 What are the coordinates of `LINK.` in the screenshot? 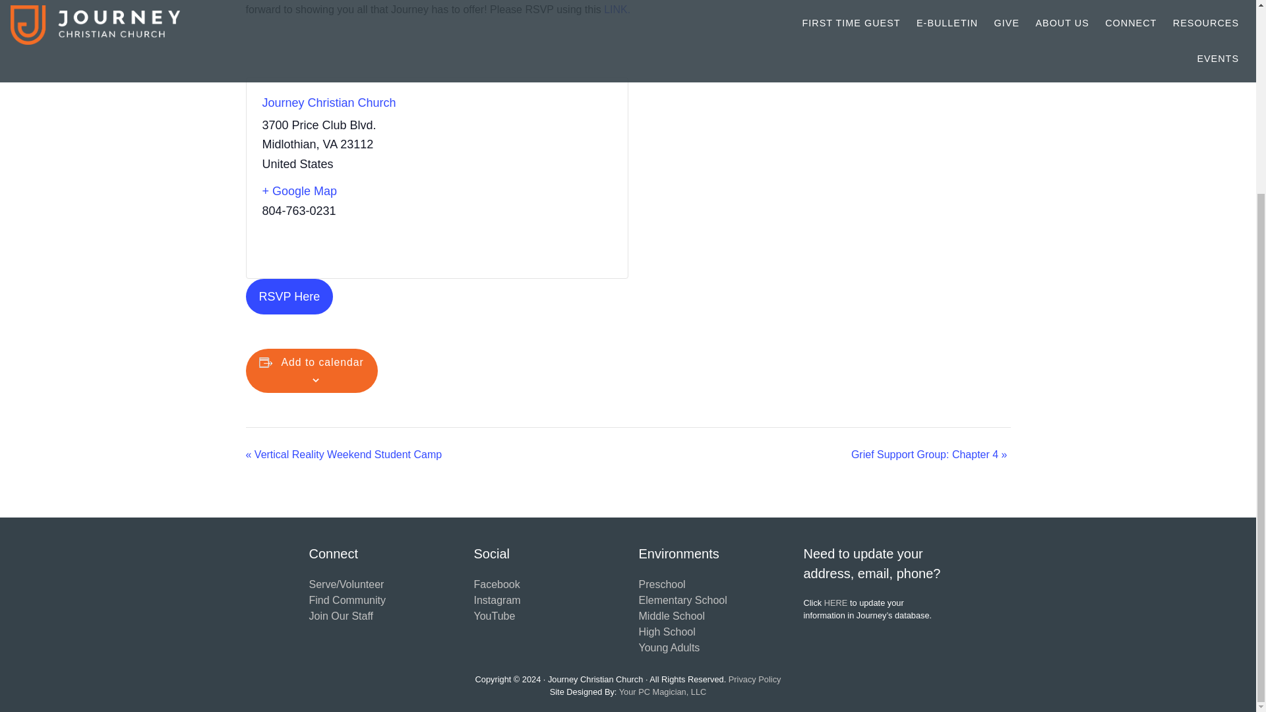 It's located at (617, 9).